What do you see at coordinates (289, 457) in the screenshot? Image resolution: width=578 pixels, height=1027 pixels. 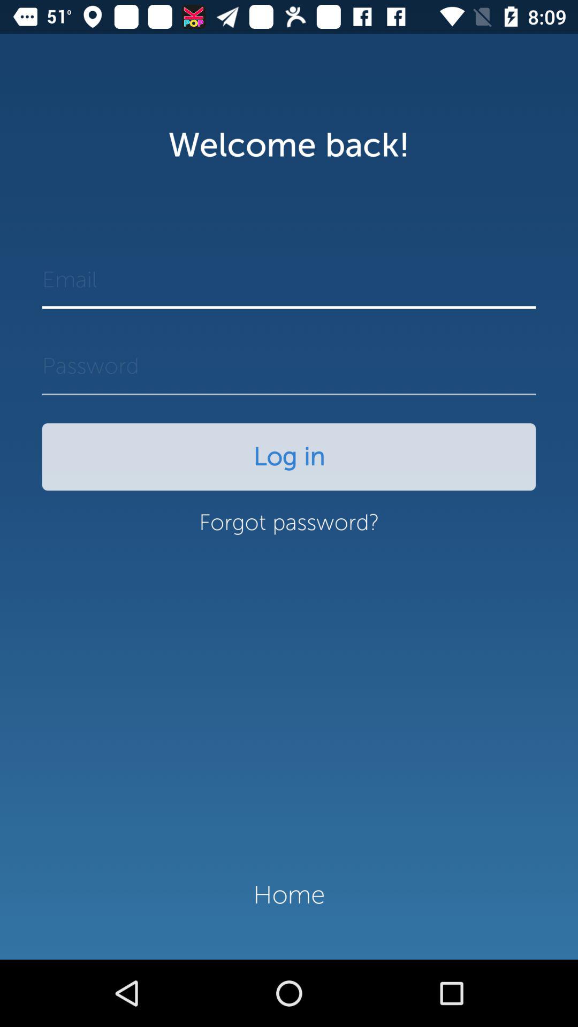 I see `scroll until log in item` at bounding box center [289, 457].